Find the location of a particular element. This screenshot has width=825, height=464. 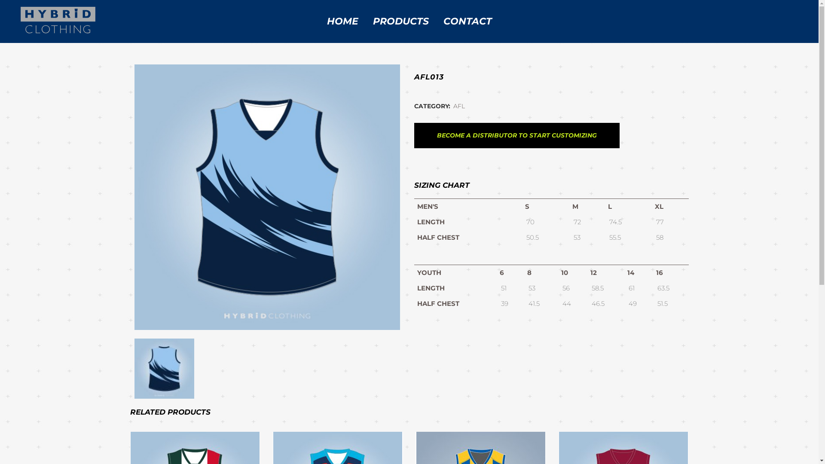

HOME is located at coordinates (343, 21).